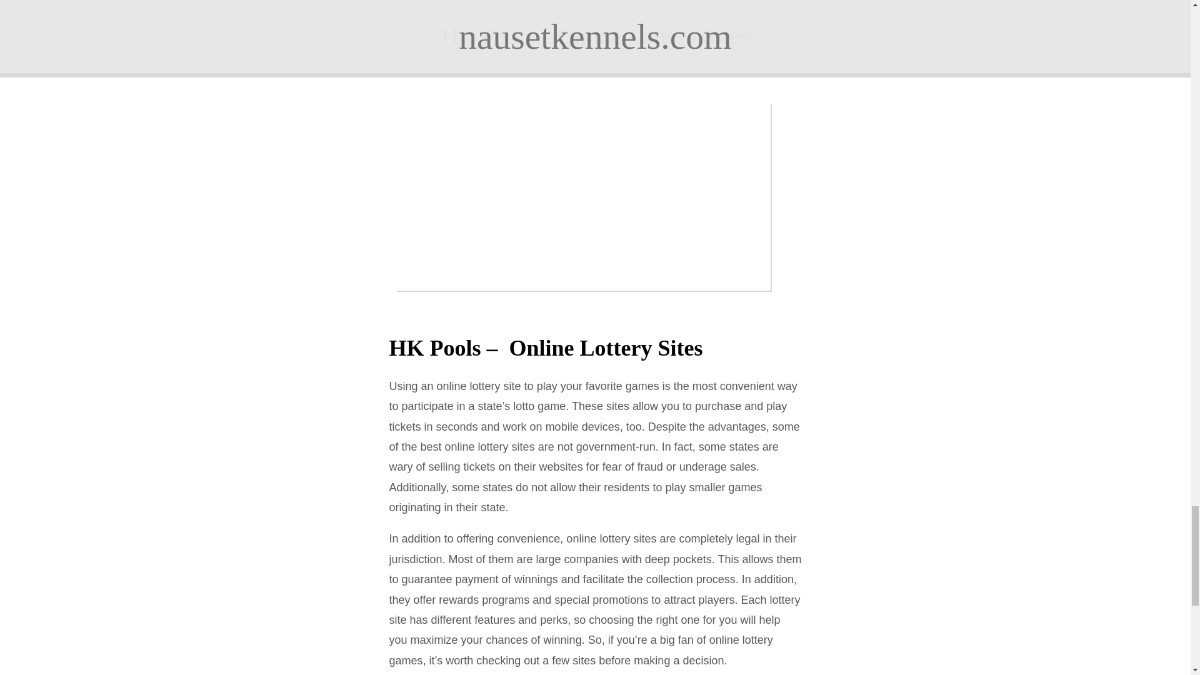 The height and width of the screenshot is (675, 1200). Describe the element at coordinates (567, 2) in the screenshot. I see `December 22, 2021` at that location.